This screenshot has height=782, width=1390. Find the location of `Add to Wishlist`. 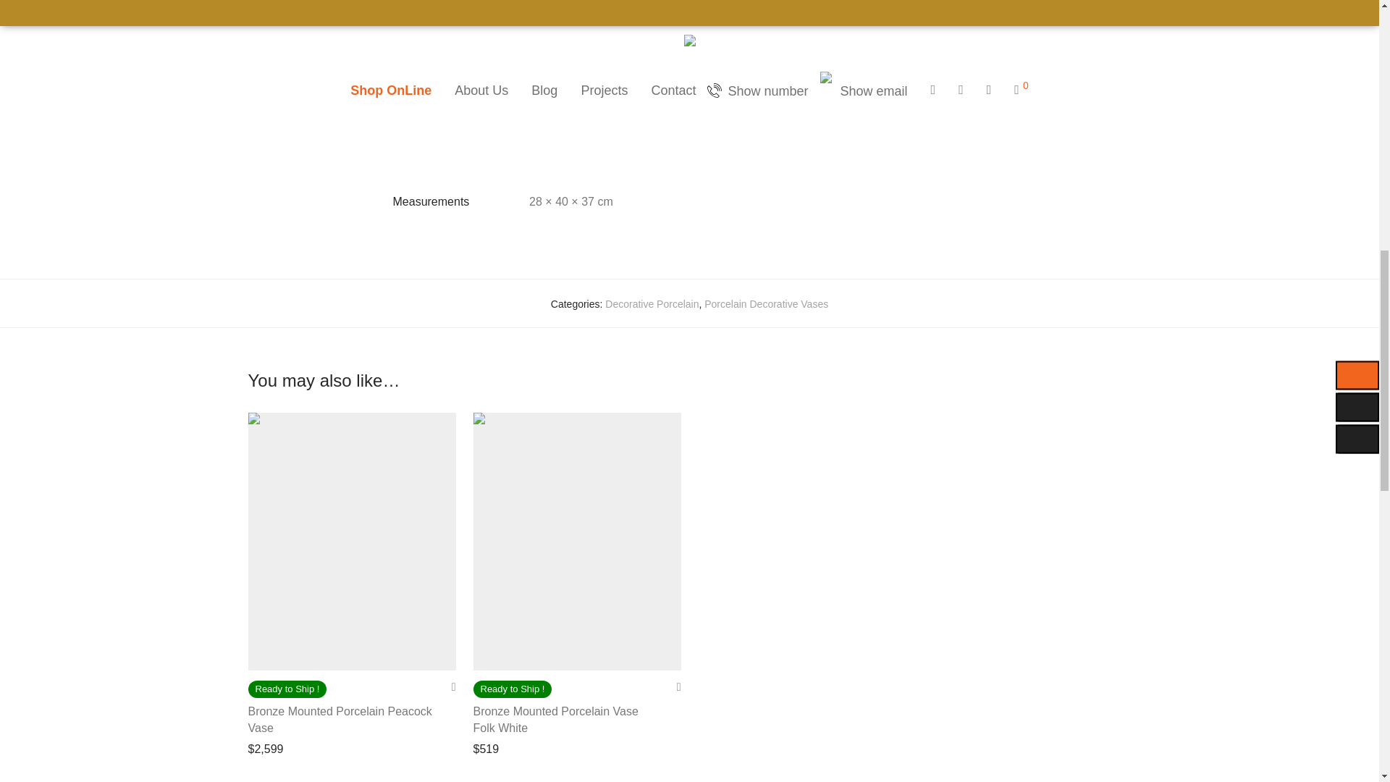

Add to Wishlist is located at coordinates (673, 686).